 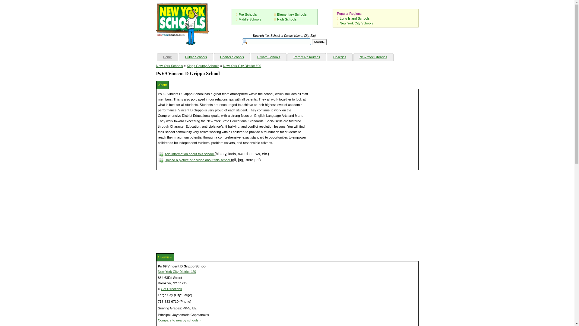 I want to click on New York Schools, so click(x=169, y=66).